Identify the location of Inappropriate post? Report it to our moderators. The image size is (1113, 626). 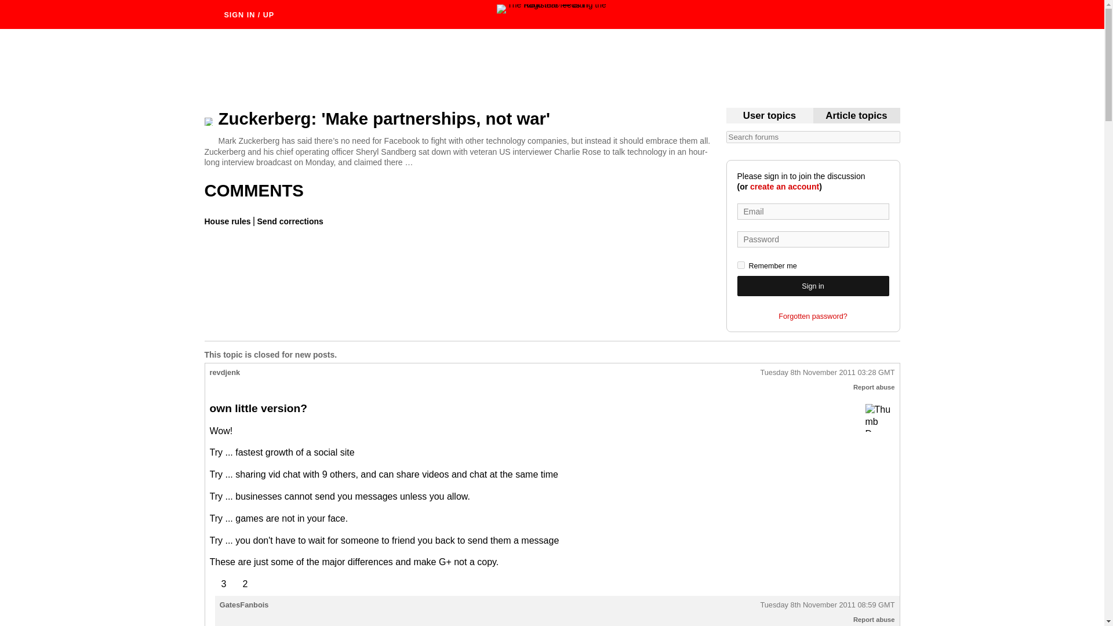
(874, 619).